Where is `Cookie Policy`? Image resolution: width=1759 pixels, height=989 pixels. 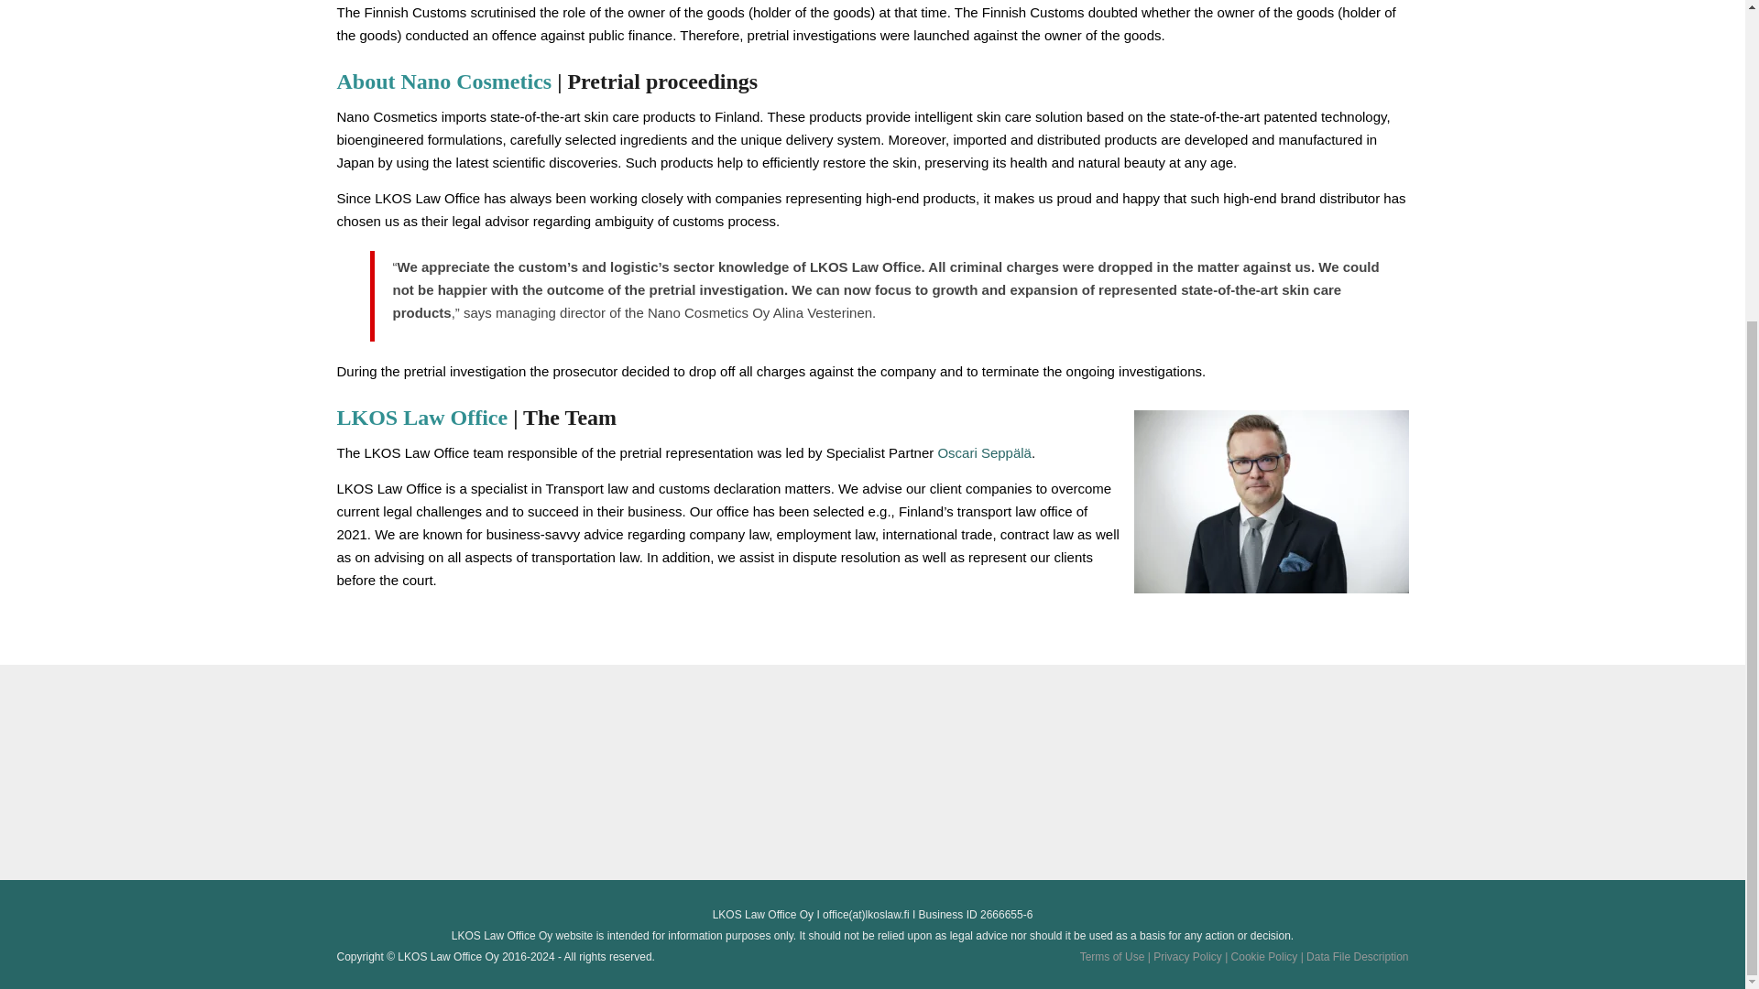
Cookie Policy is located at coordinates (1269, 956).